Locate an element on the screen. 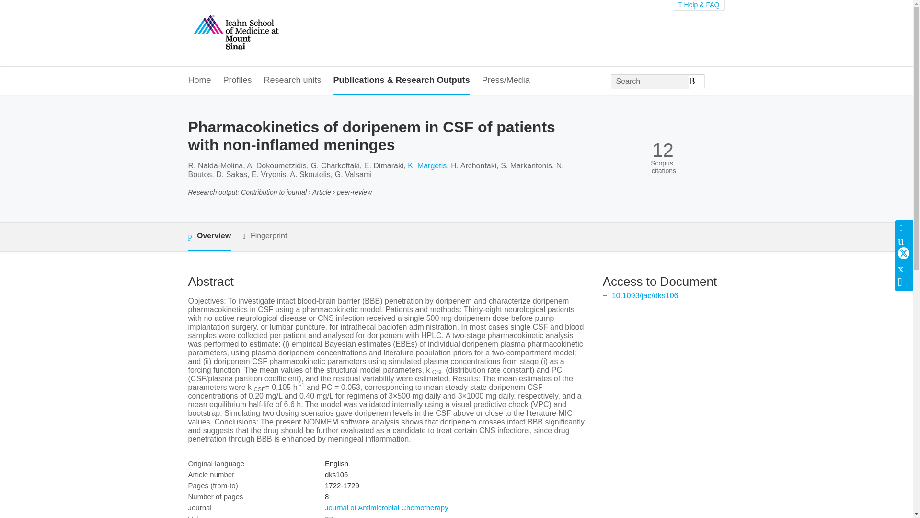 This screenshot has width=920, height=518. K. Margetis is located at coordinates (426, 165).